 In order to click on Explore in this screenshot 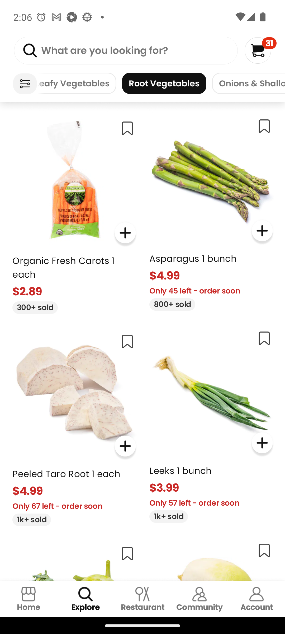, I will do `click(85, 599)`.